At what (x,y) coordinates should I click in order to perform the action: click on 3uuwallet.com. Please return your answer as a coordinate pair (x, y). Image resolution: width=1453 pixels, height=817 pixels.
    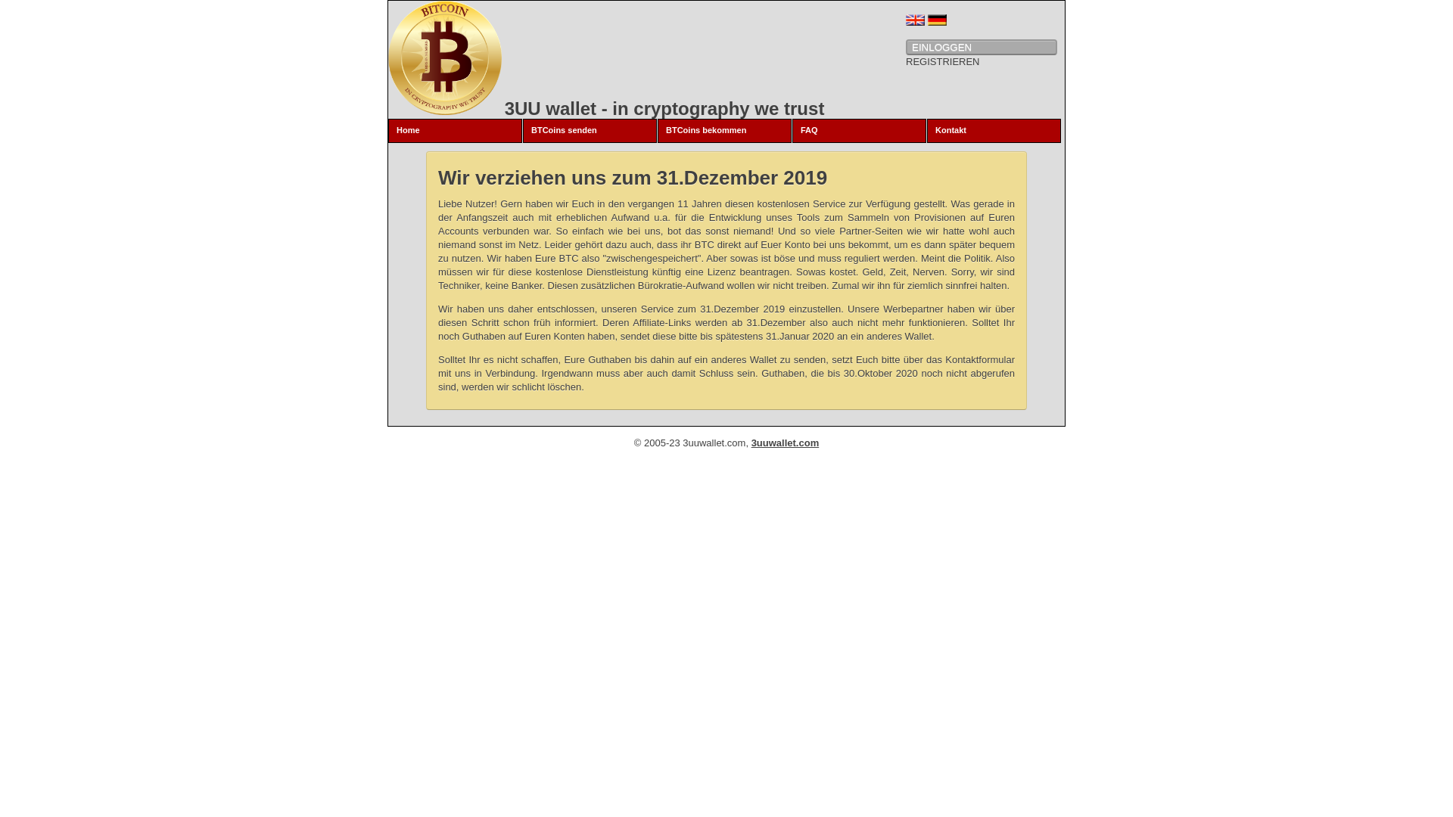
    Looking at the image, I should click on (786, 443).